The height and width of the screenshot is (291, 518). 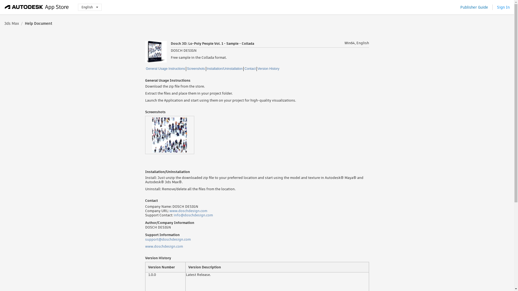 What do you see at coordinates (165, 69) in the screenshot?
I see `General Usage Instructions` at bounding box center [165, 69].